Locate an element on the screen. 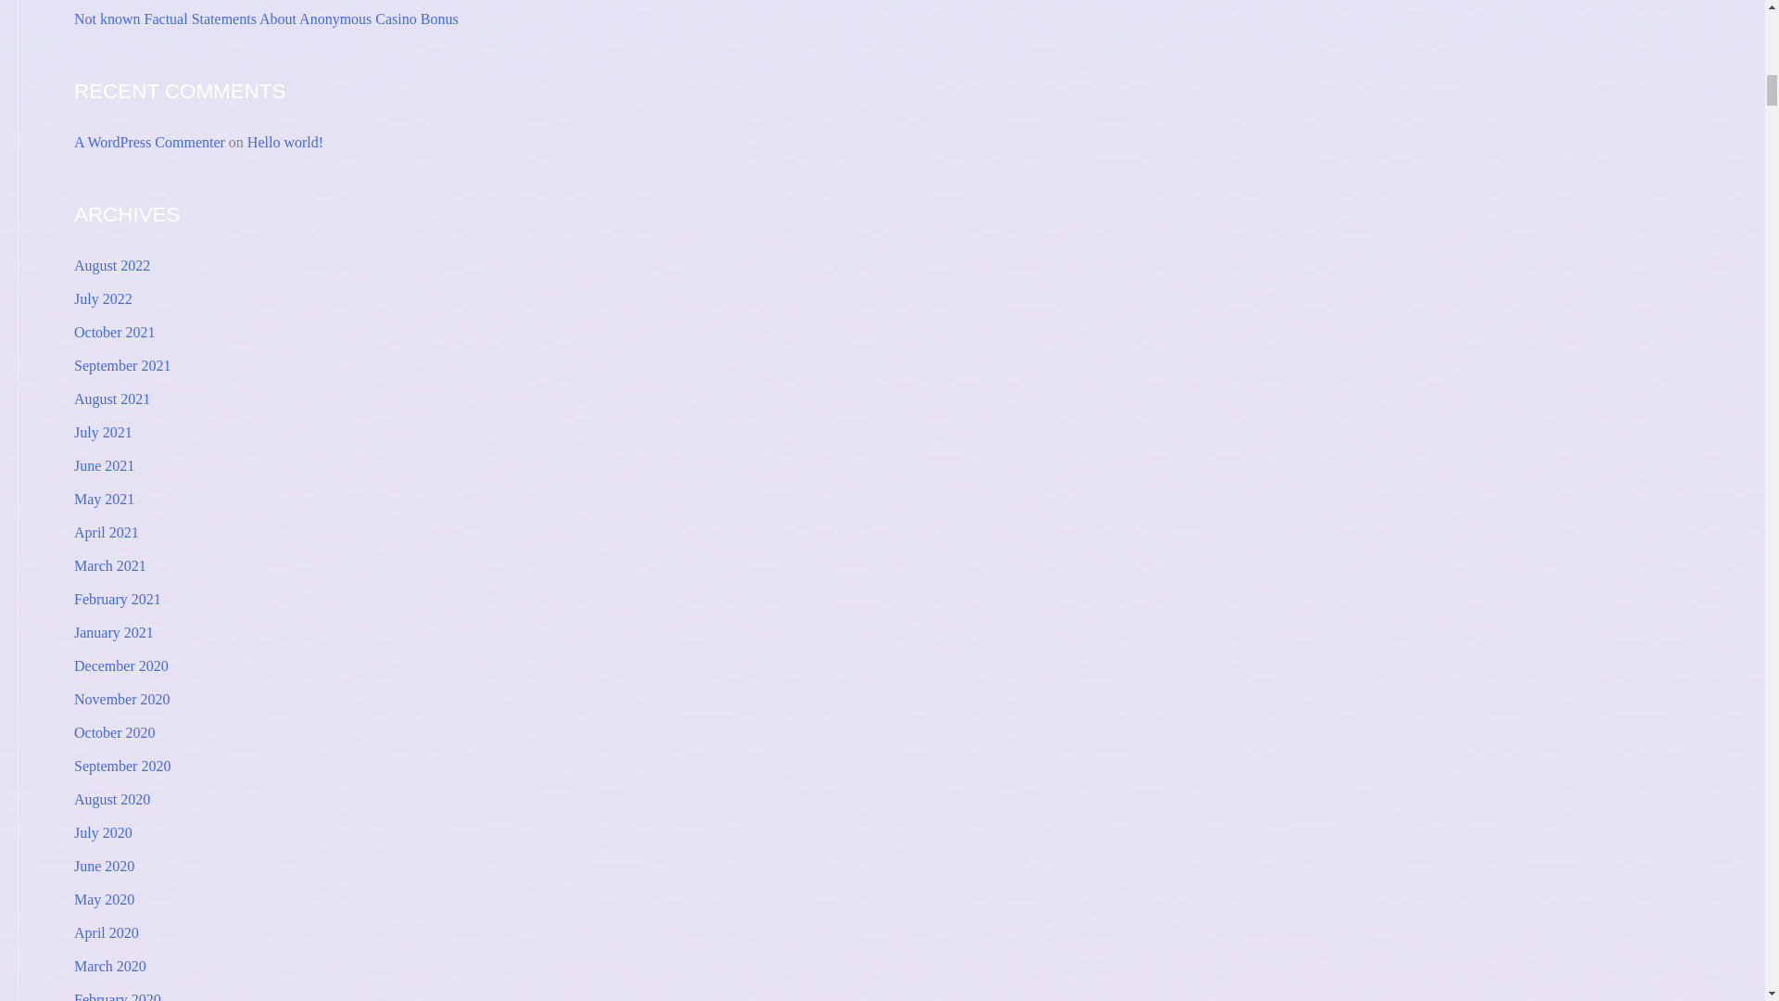 The image size is (1779, 1001). October 2021 is located at coordinates (115, 332).